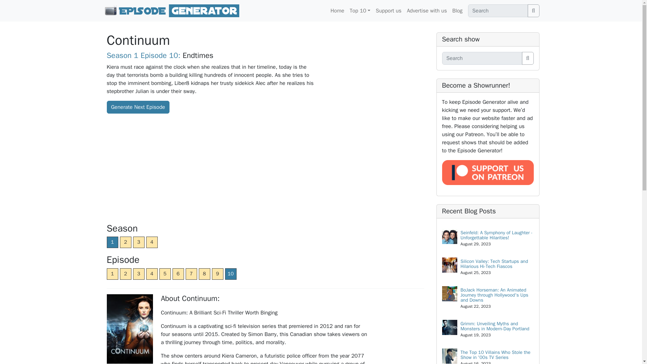  Describe the element at coordinates (125, 242) in the screenshot. I see `2` at that location.